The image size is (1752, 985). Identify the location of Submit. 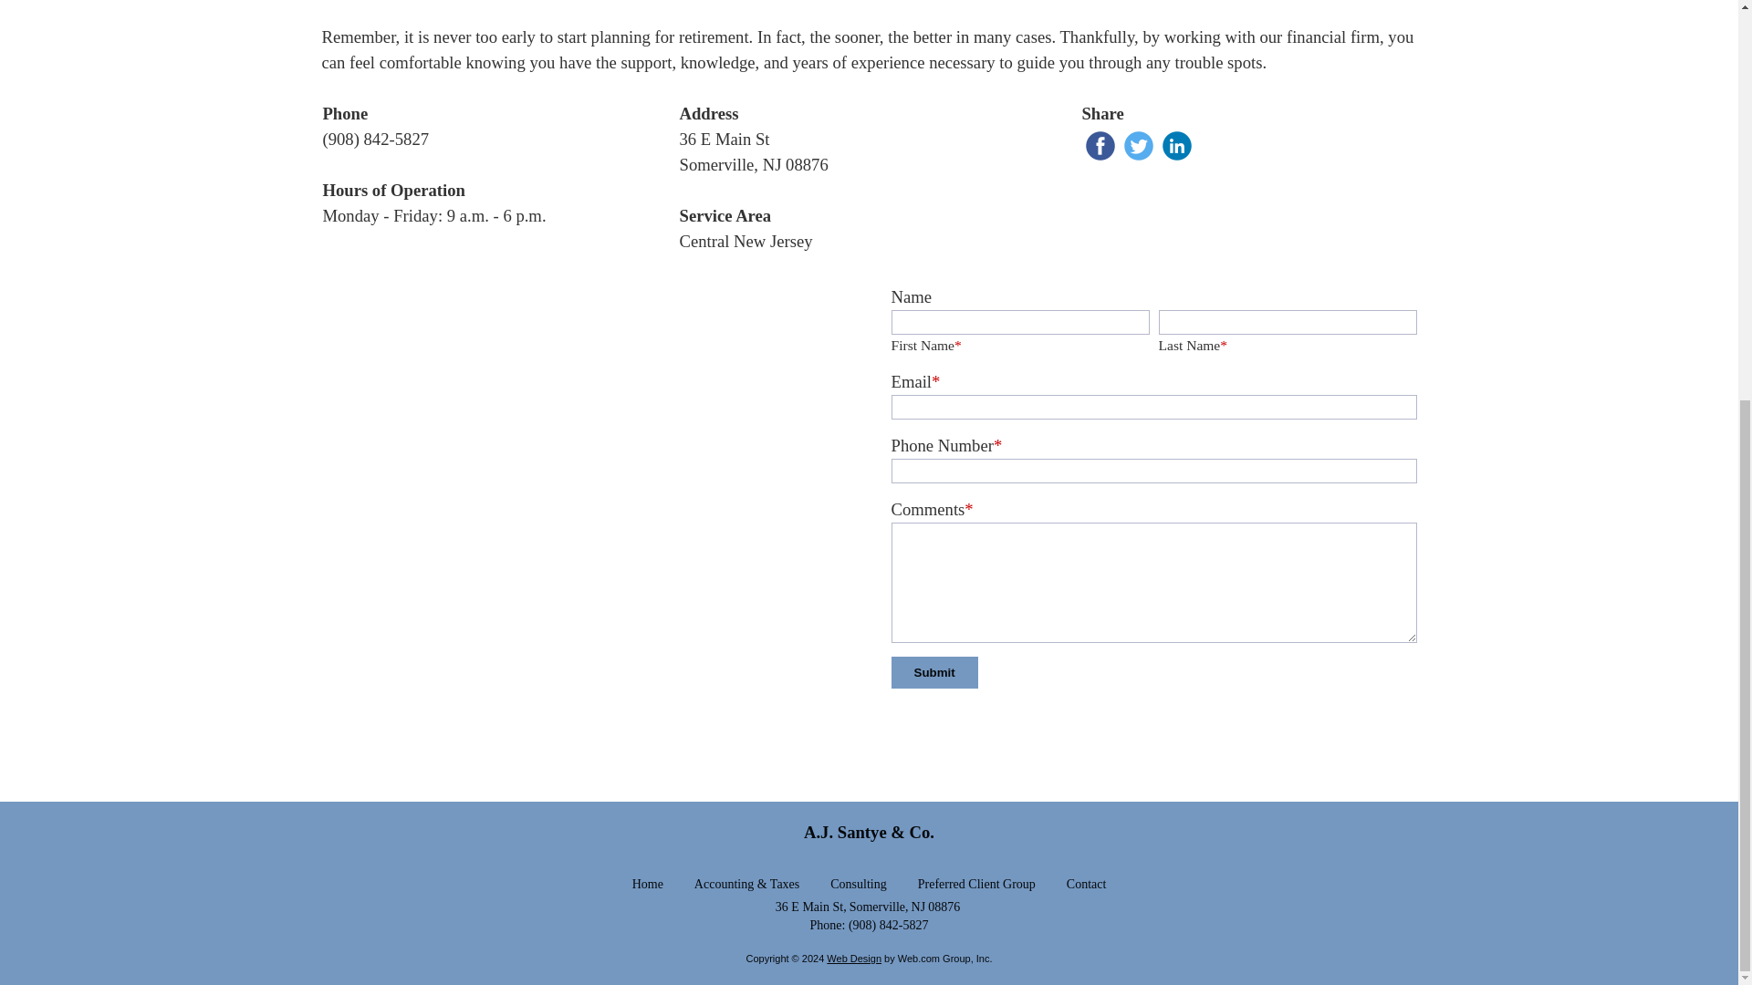
(933, 672).